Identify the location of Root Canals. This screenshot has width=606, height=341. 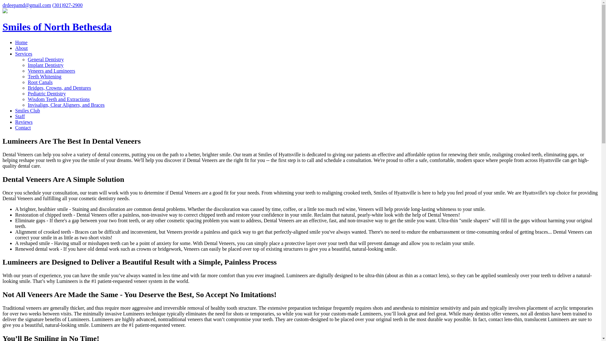
(40, 82).